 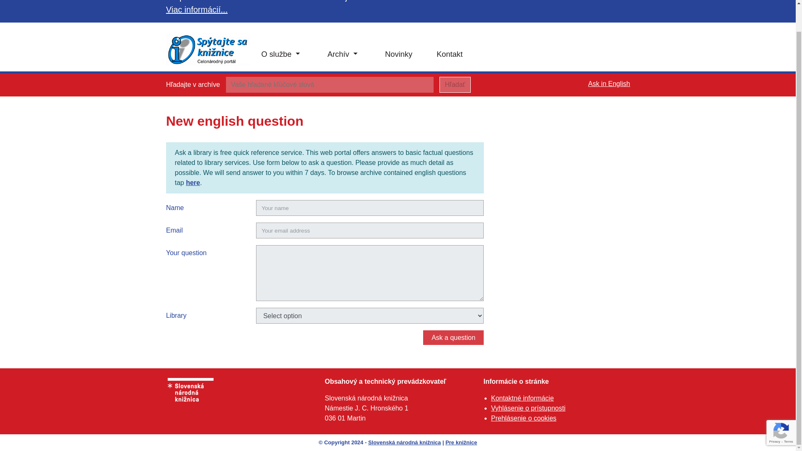 What do you see at coordinates (369, 231) in the screenshot?
I see `Your email address` at bounding box center [369, 231].